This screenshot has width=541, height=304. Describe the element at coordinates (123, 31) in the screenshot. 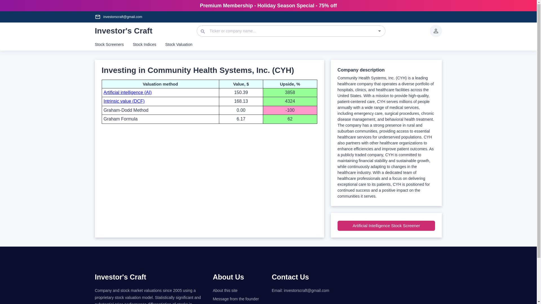

I see `Investor's Craft` at that location.